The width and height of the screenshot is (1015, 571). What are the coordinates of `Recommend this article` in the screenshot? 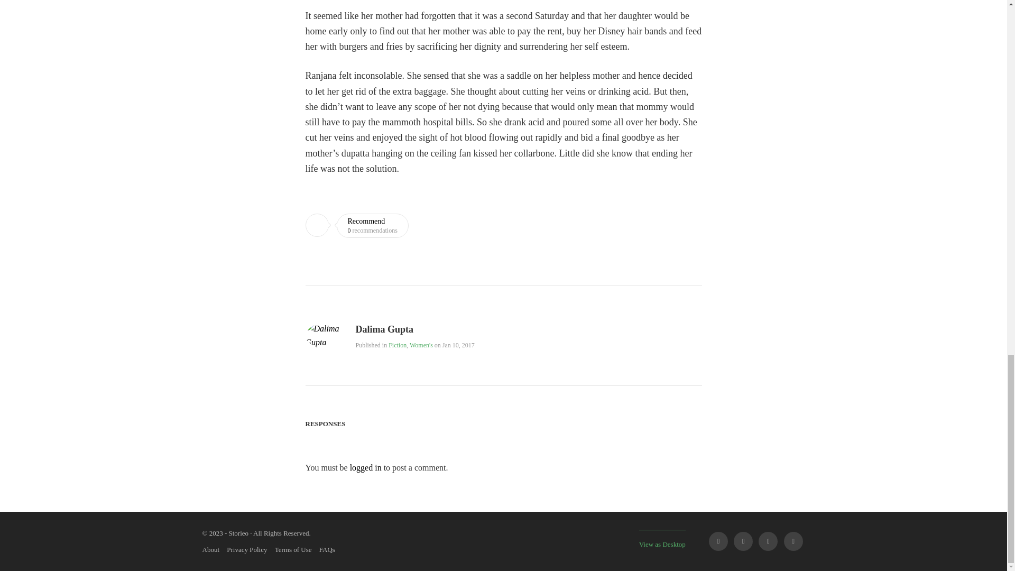 It's located at (357, 225).